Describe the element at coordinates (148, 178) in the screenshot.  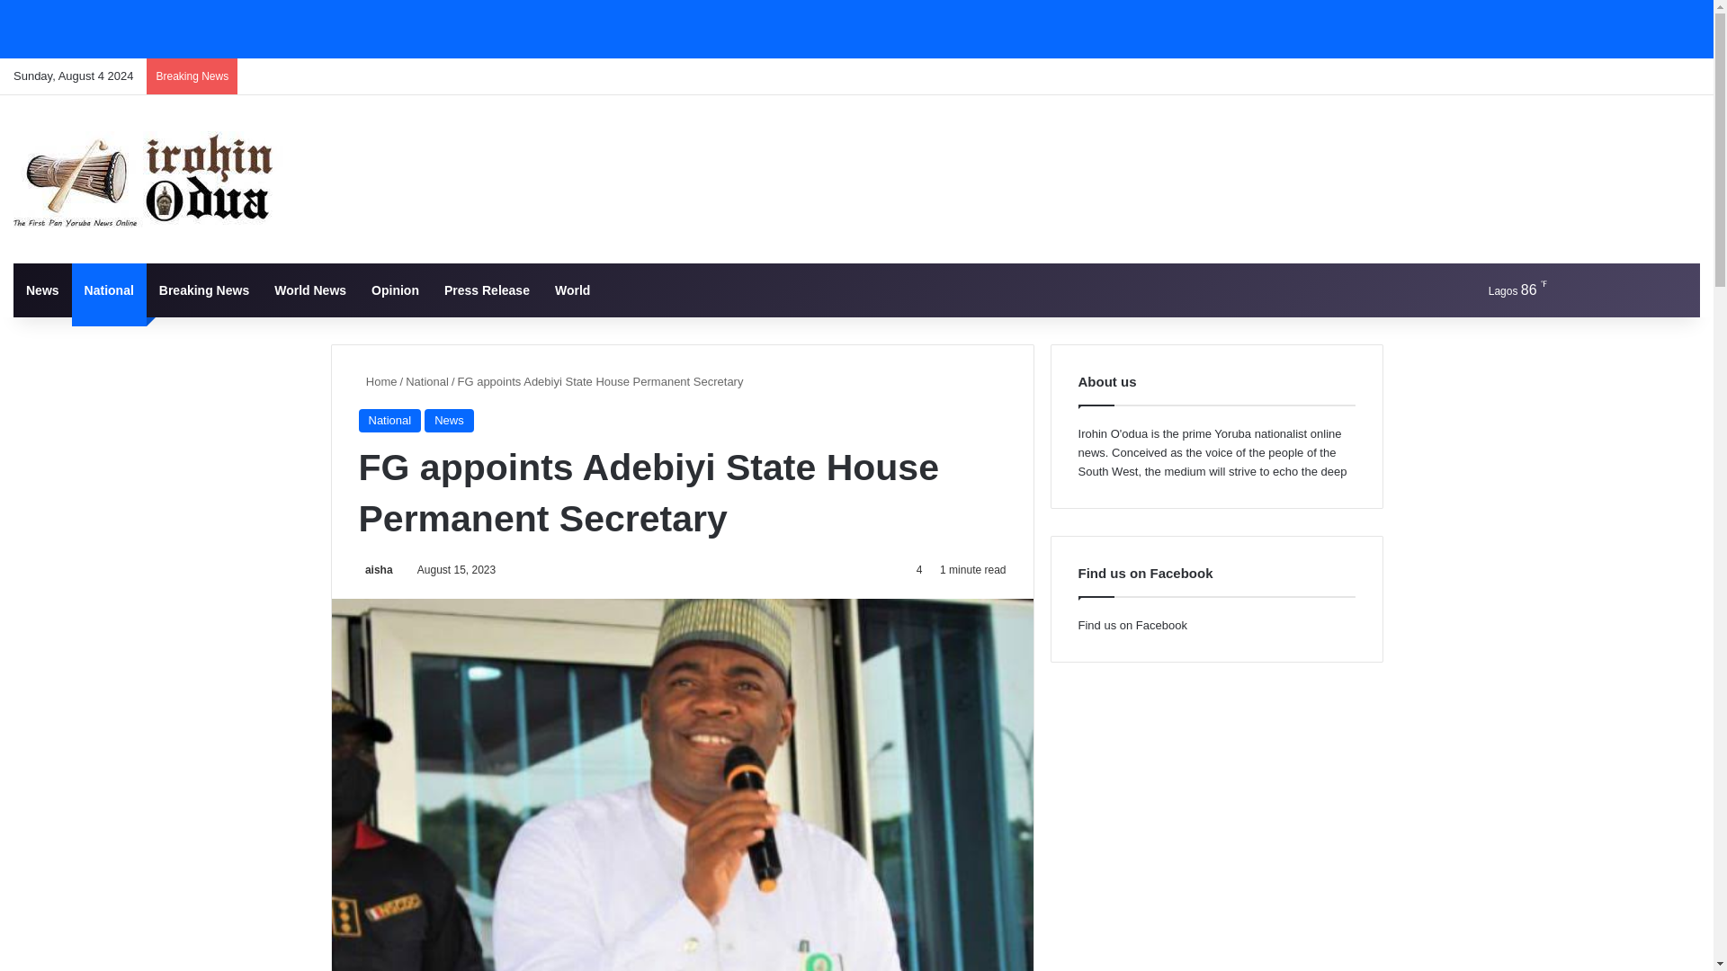
I see `IROHIN ODUA` at that location.